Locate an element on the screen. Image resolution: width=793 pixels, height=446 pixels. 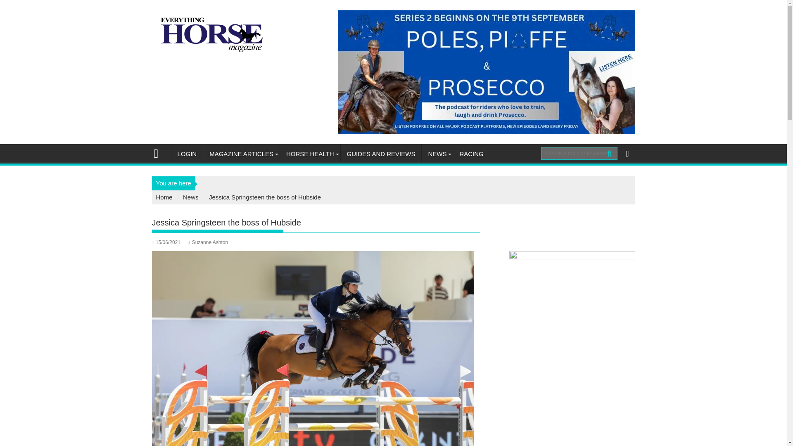
News is located at coordinates (191, 197).